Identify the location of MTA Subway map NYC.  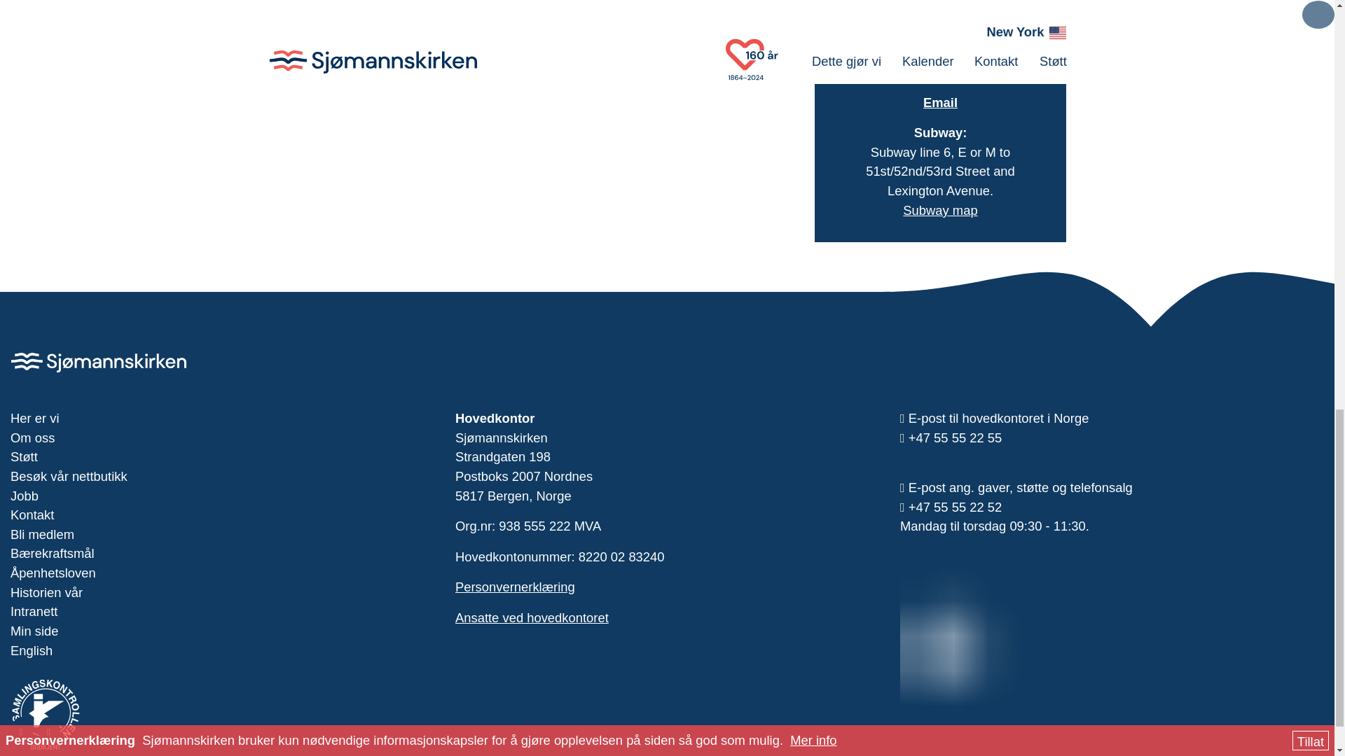
(940, 210).